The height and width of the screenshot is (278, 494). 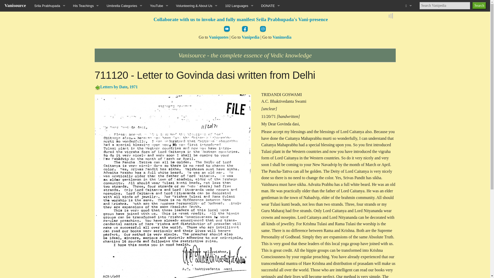 I want to click on Category:Letters - by Date, so click(x=114, y=87).